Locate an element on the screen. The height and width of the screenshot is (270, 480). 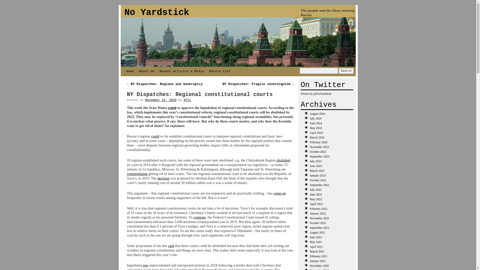
Permalink to NY Dispatches: Regional constitutional courts is located at coordinates (200, 94).